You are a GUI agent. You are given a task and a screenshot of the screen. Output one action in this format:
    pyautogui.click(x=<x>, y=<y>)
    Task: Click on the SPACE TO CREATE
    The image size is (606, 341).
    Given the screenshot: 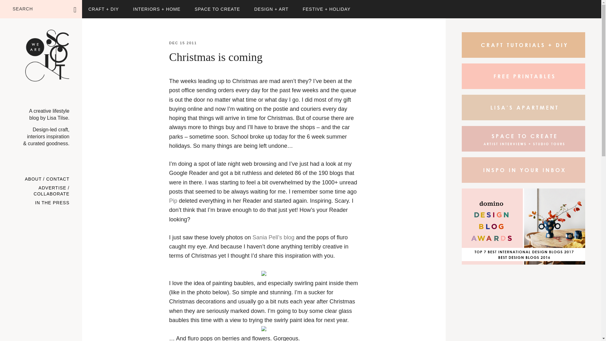 What is the action you would take?
    pyautogui.click(x=217, y=9)
    